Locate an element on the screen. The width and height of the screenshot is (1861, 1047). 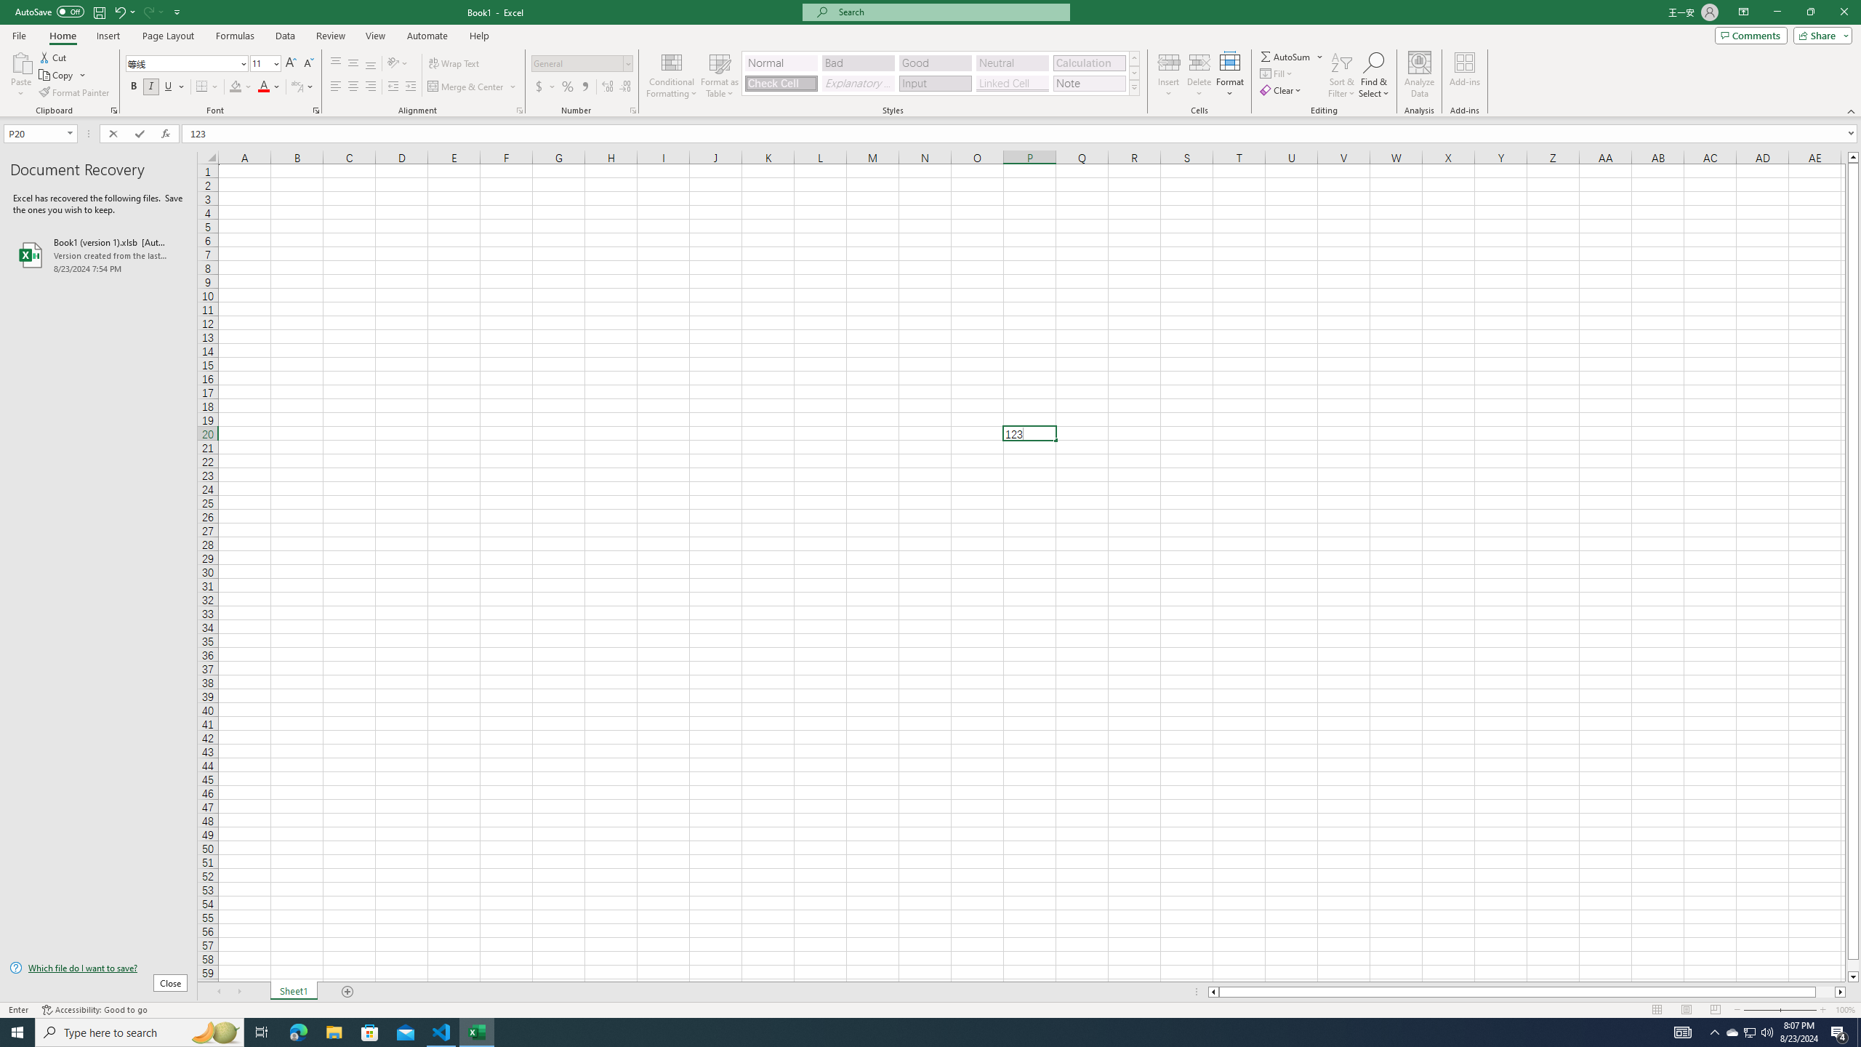
Middle Align is located at coordinates (353, 64).